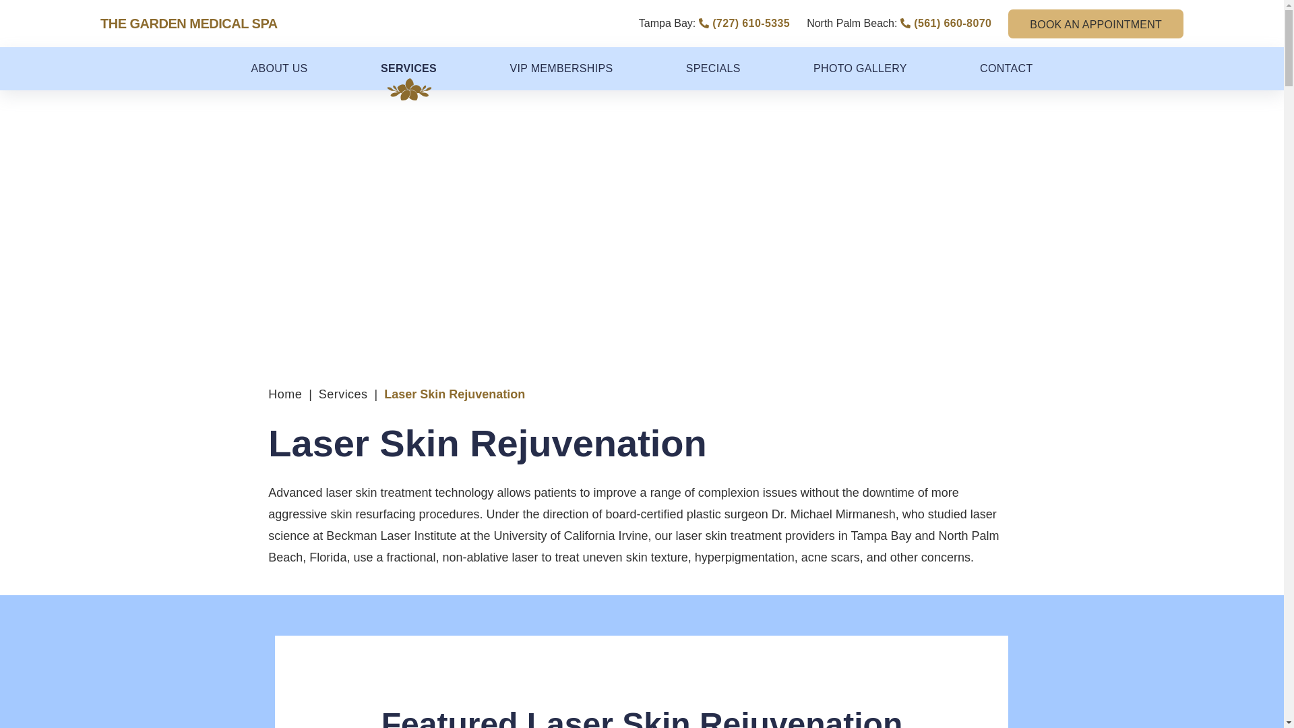 The width and height of the screenshot is (1294, 728). What do you see at coordinates (713, 69) in the screenshot?
I see `SPECIALS` at bounding box center [713, 69].